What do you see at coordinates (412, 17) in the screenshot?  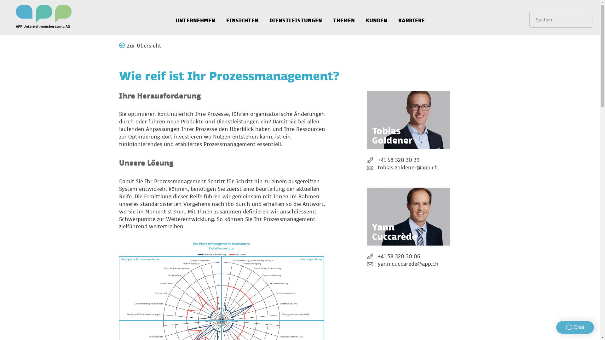 I see `KARRIERE` at bounding box center [412, 17].